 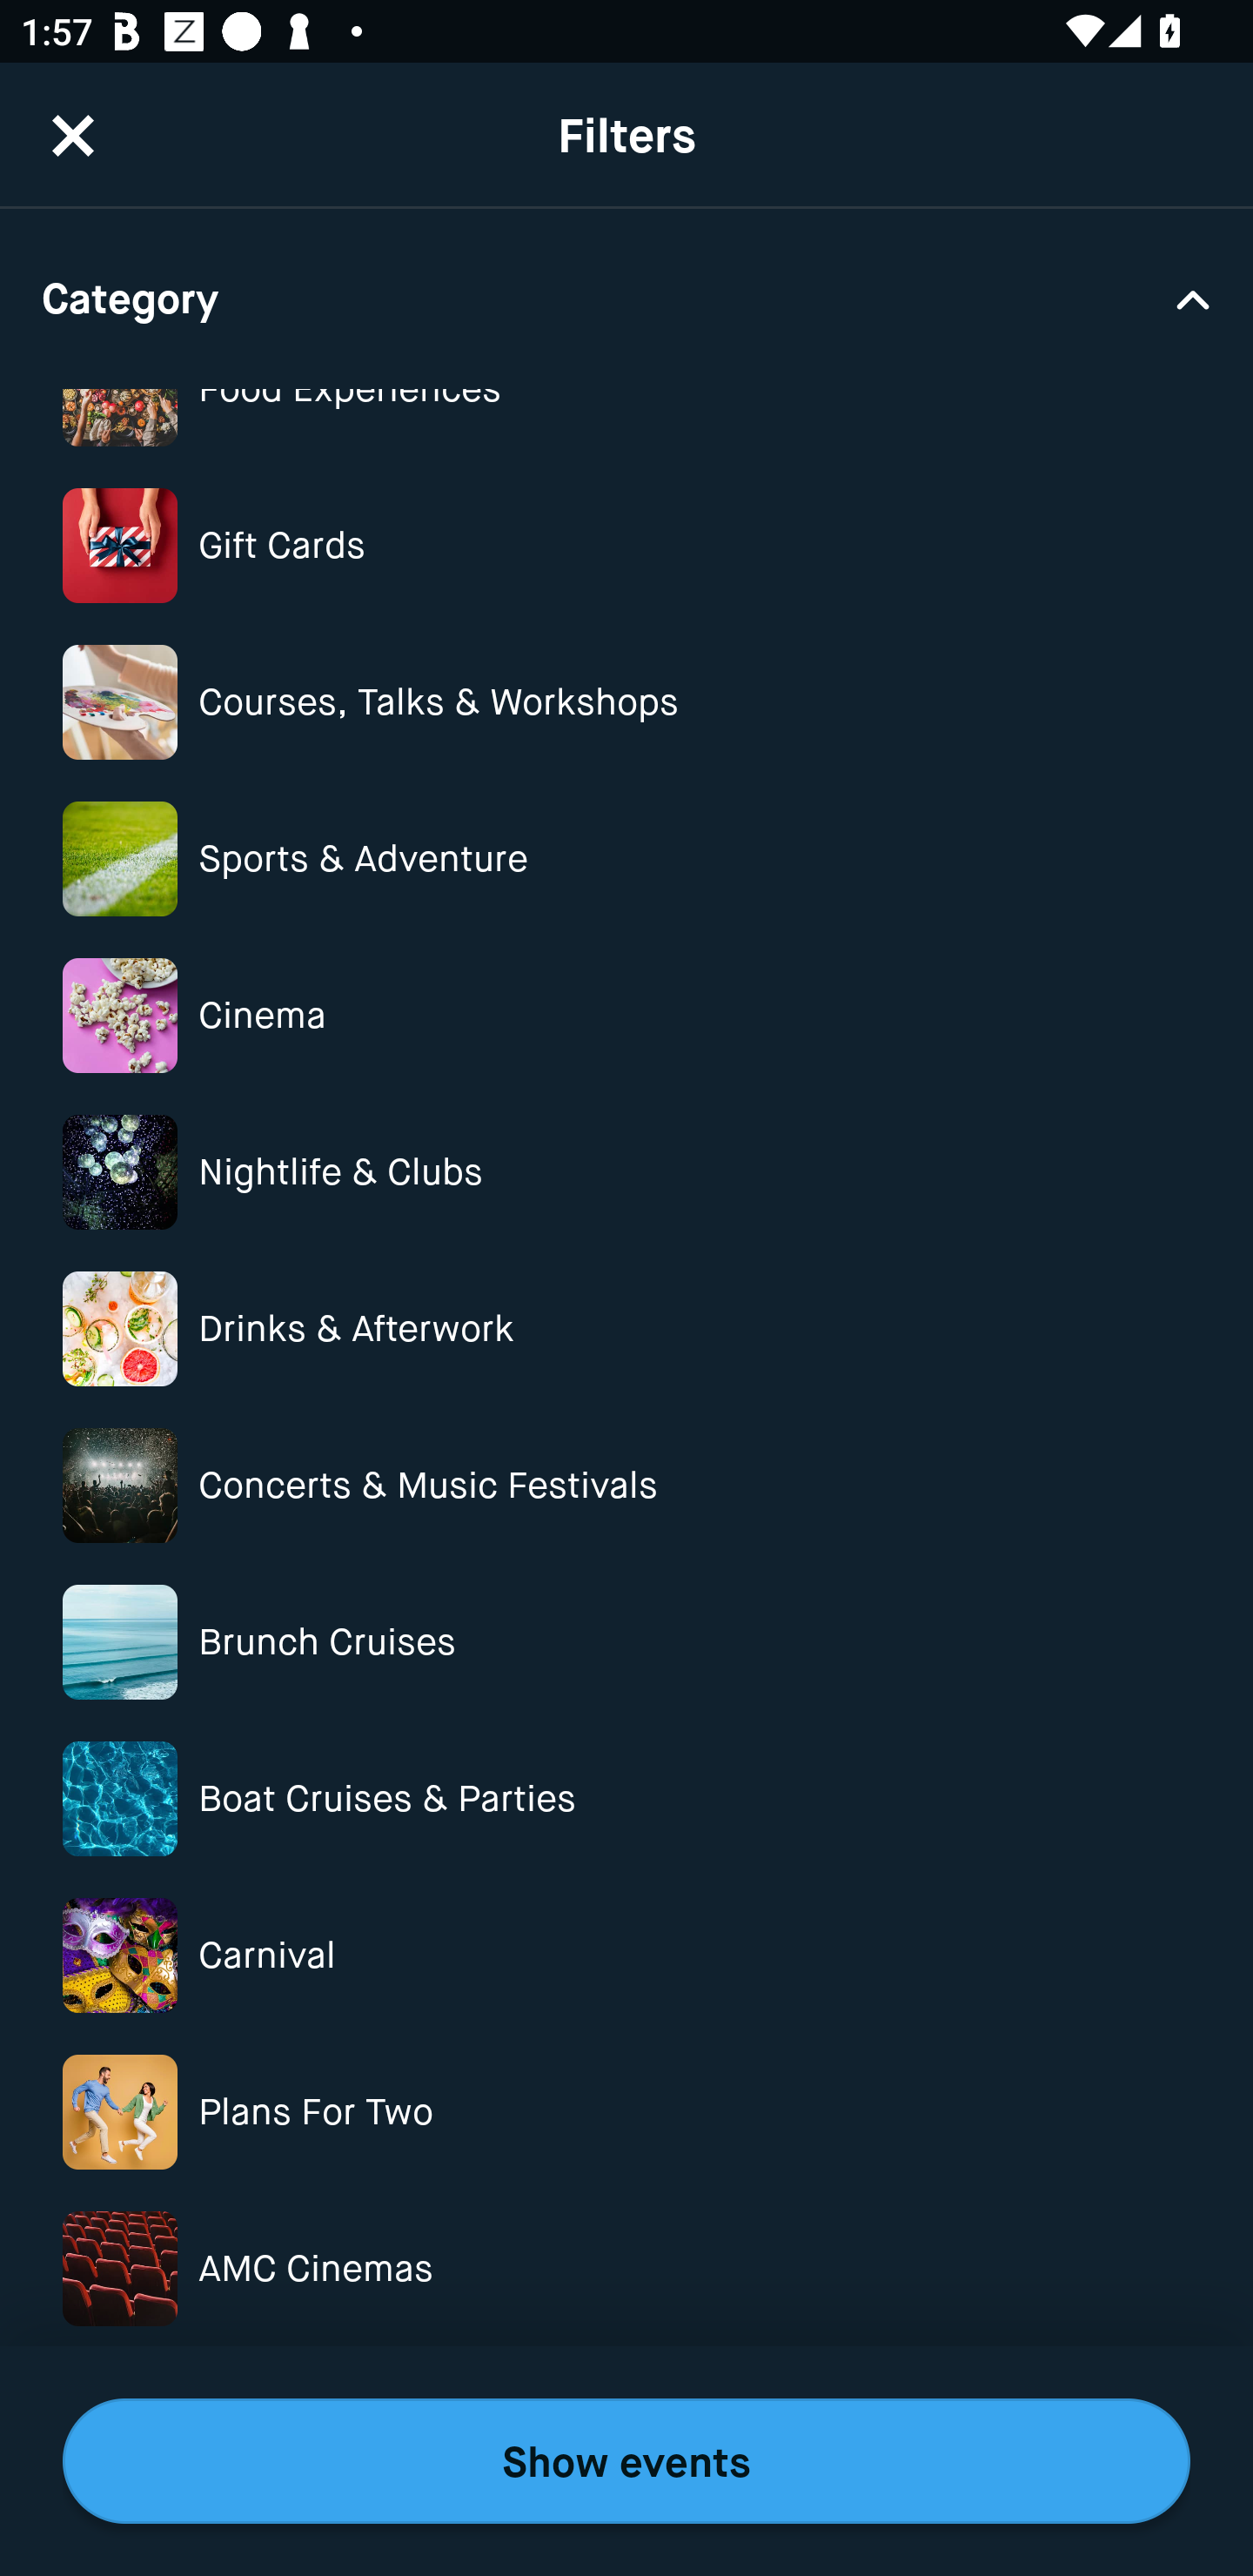 I want to click on Category Image Brunch Cruises, so click(x=626, y=1641).